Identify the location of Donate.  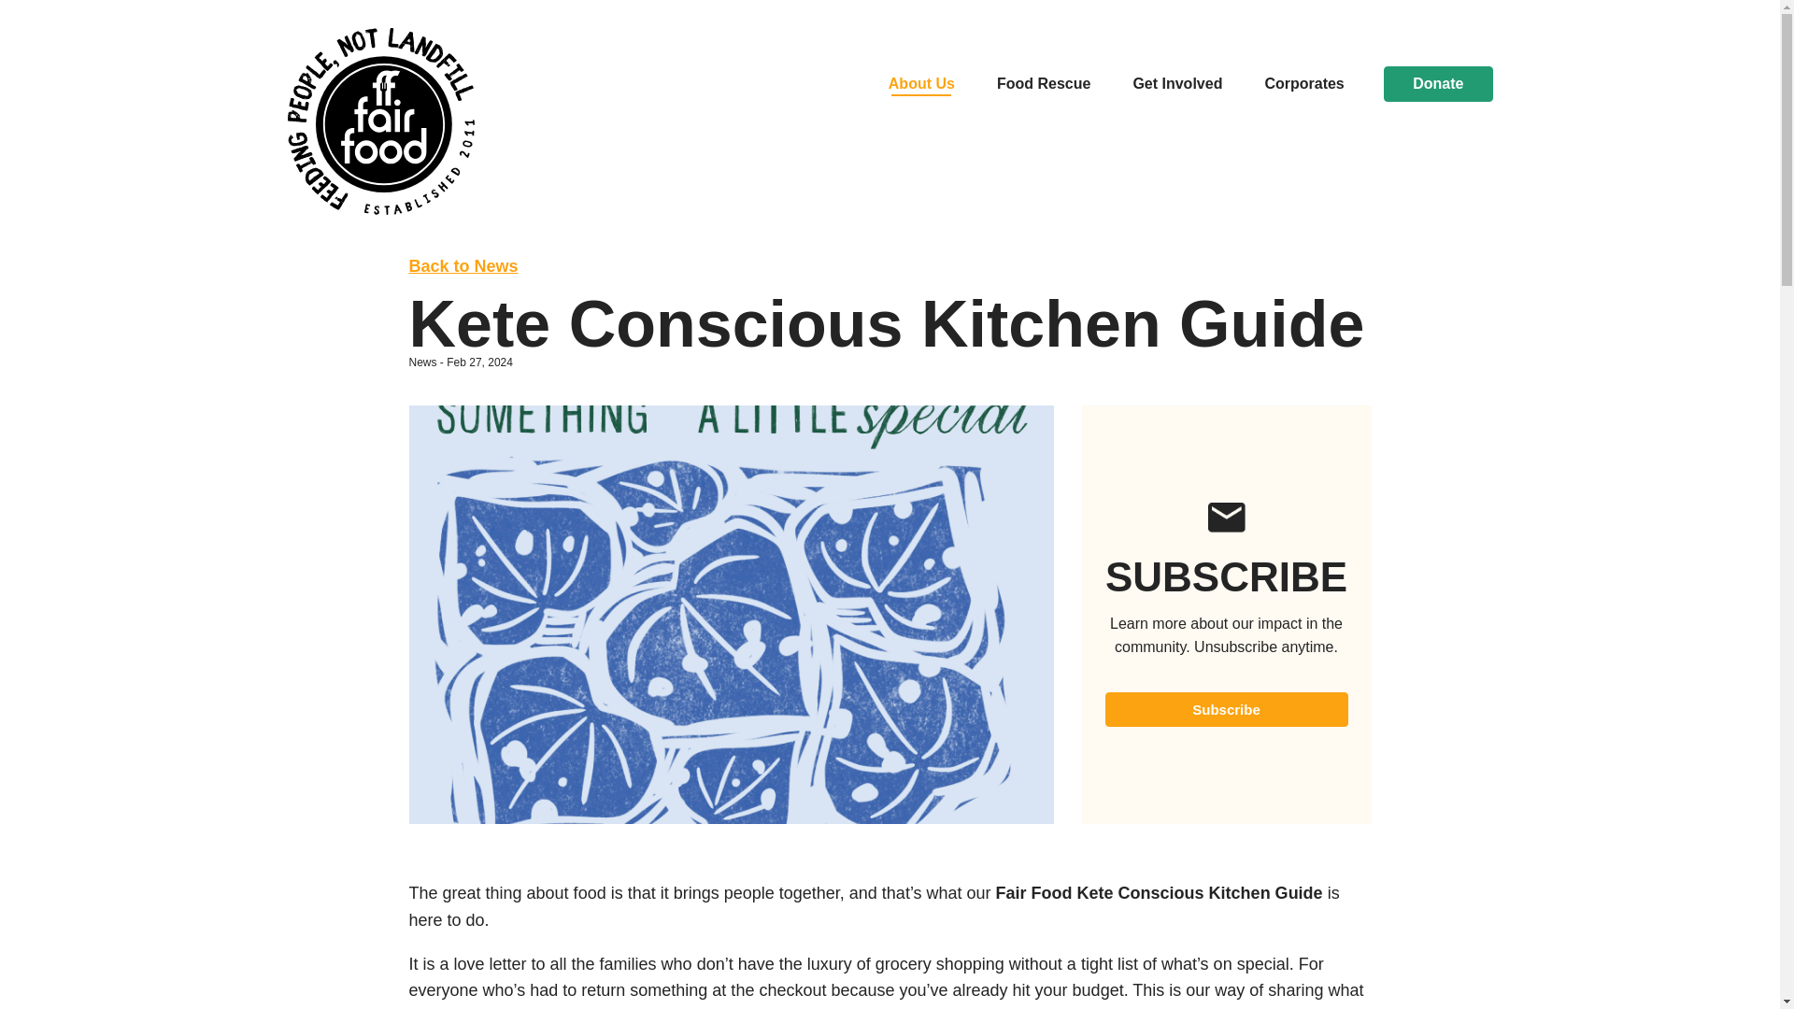
(1438, 84).